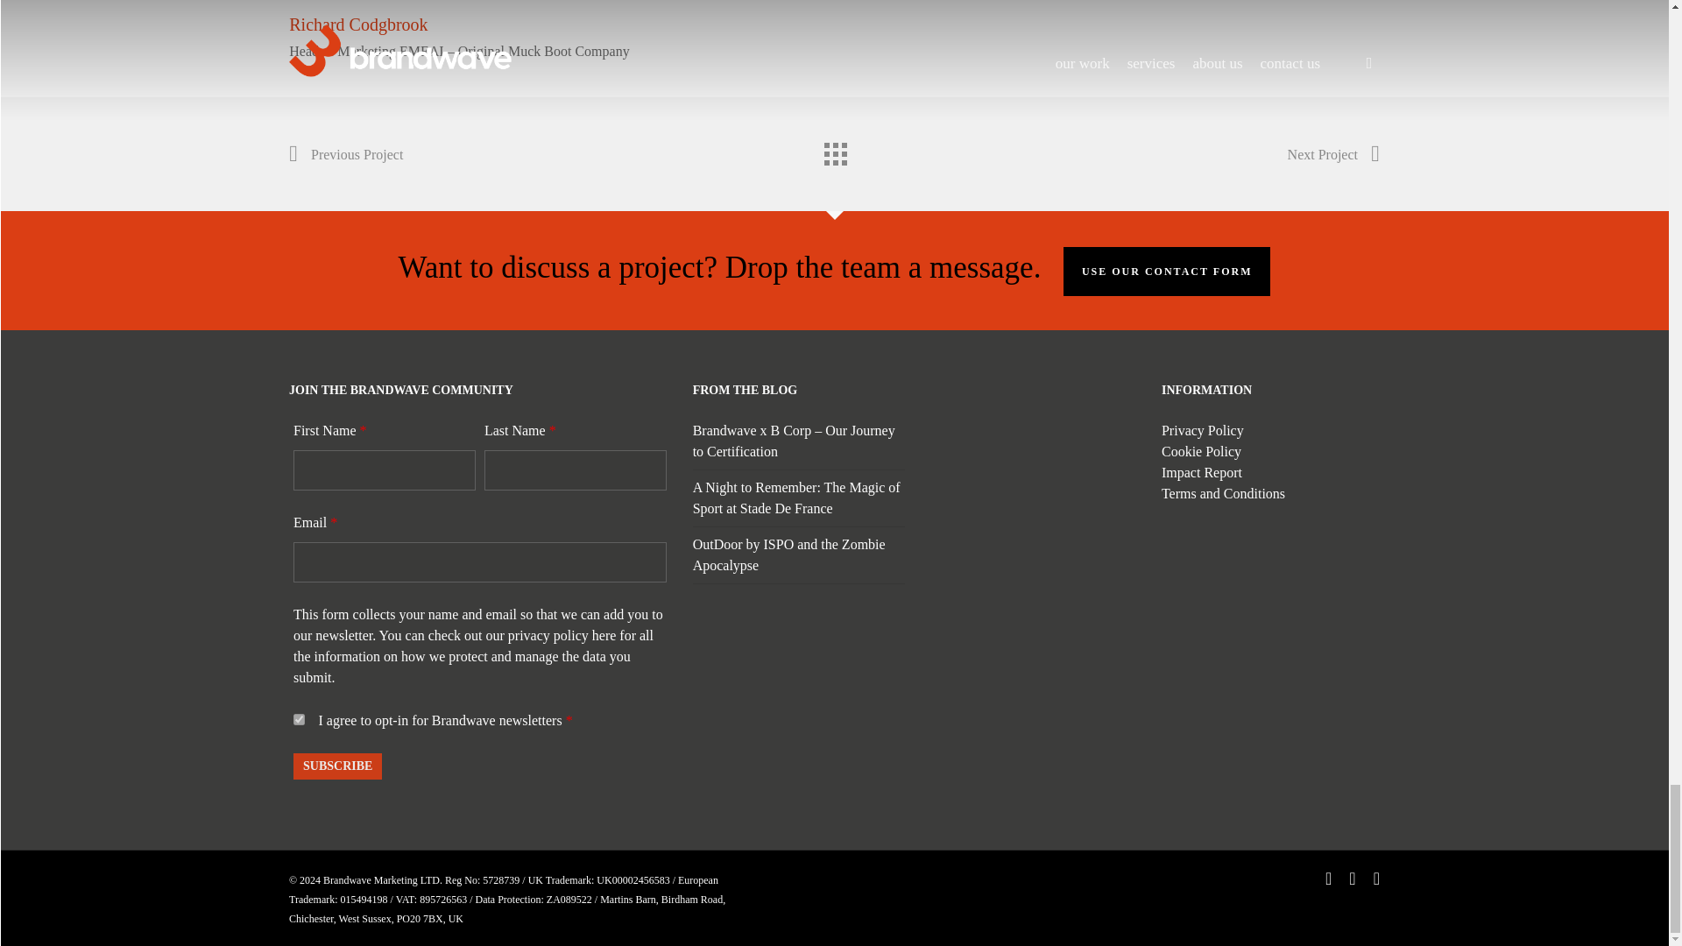  What do you see at coordinates (1223, 494) in the screenshot?
I see `Terms and Conditions` at bounding box center [1223, 494].